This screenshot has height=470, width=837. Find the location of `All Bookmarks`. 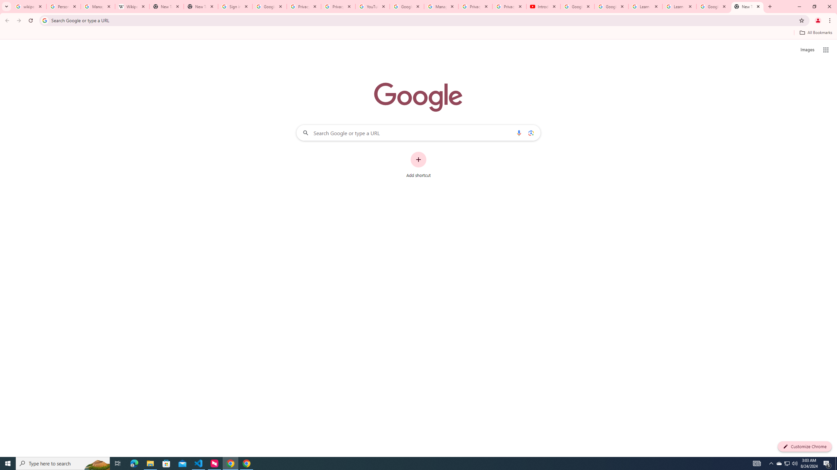

All Bookmarks is located at coordinates (815, 33).